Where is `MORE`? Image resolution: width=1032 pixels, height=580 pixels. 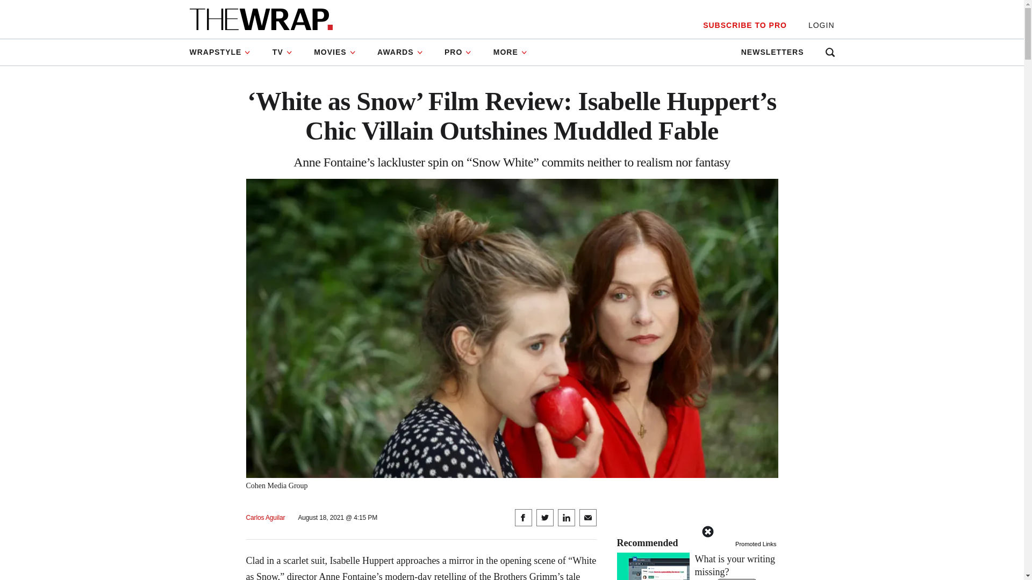
MORE is located at coordinates (510, 53).